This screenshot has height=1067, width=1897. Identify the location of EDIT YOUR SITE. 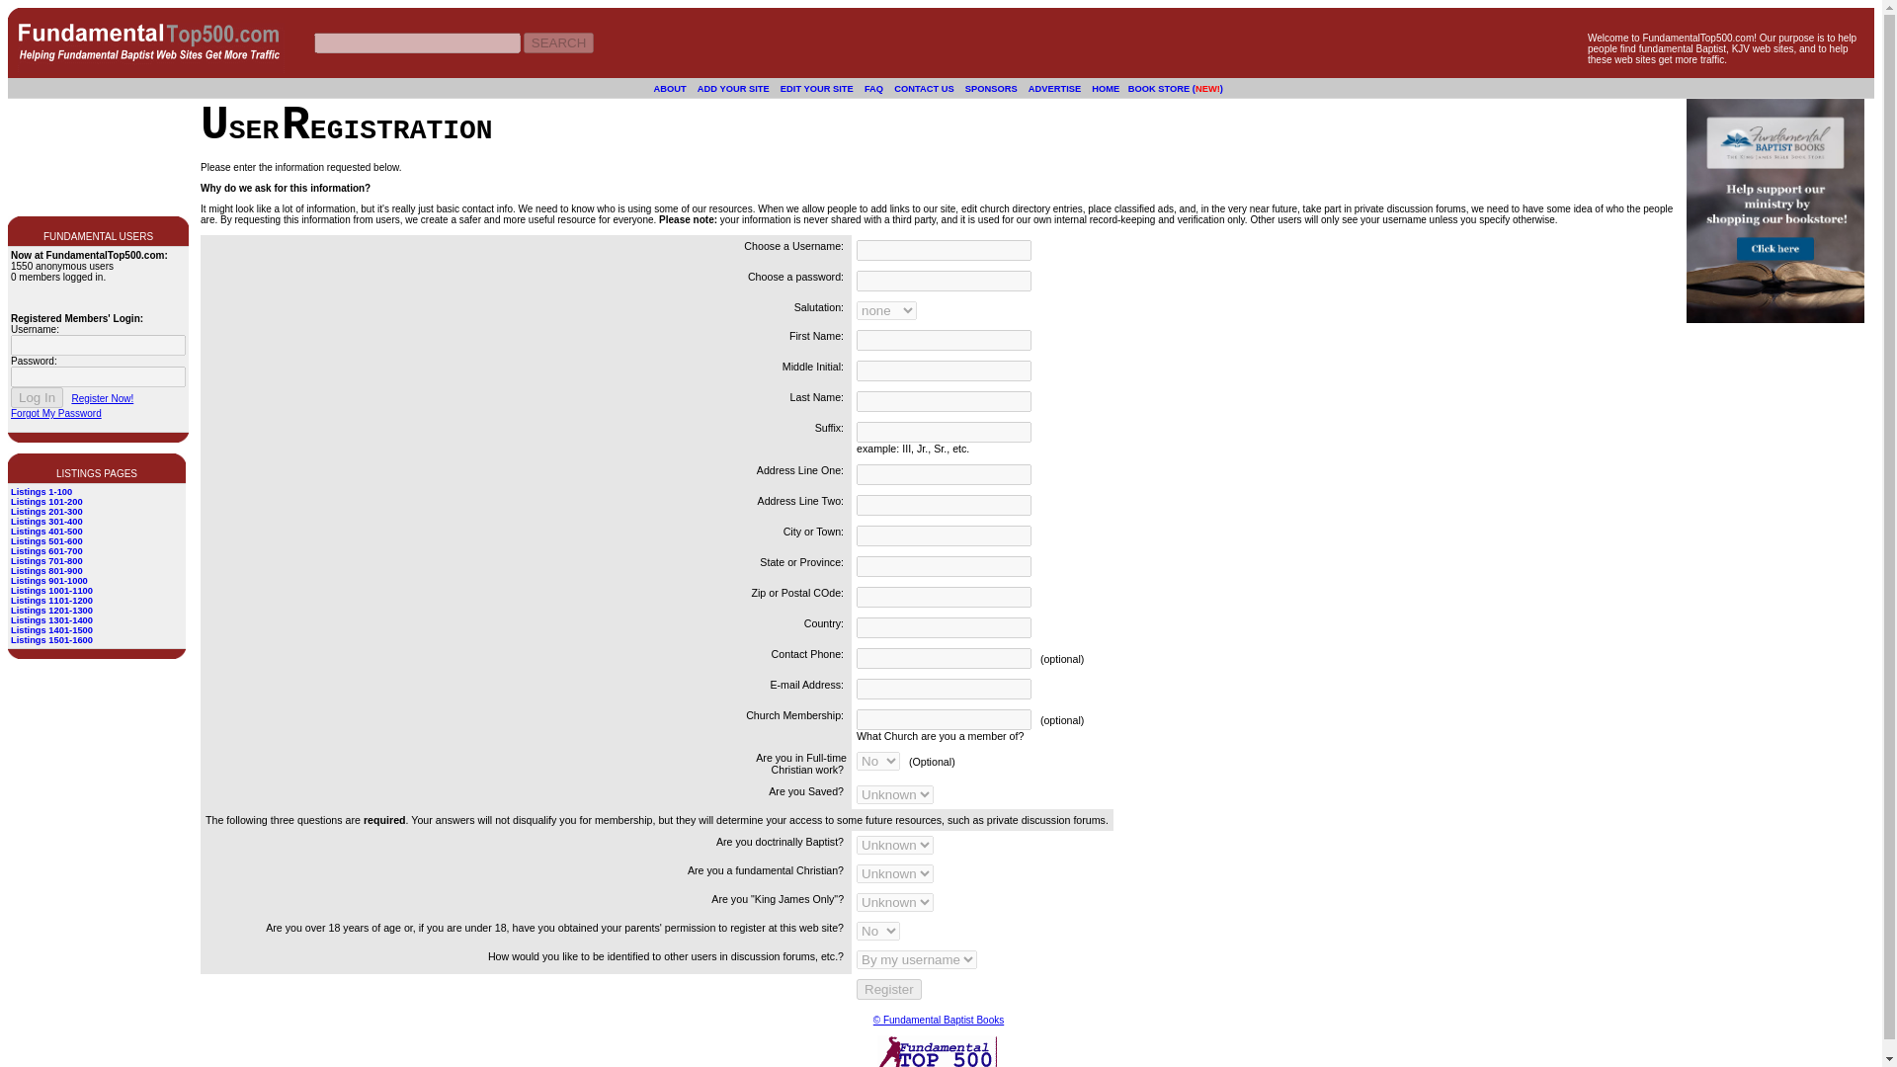
(816, 87).